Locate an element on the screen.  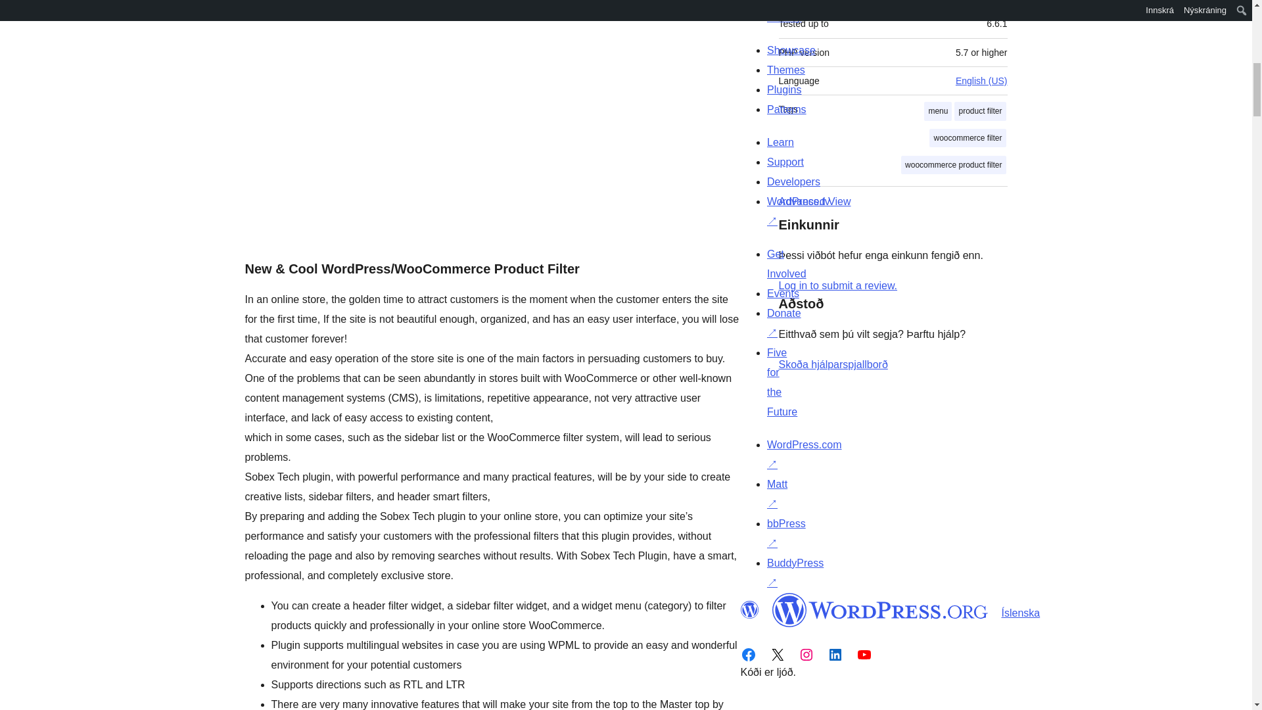
WordPress.org is located at coordinates (749, 609).